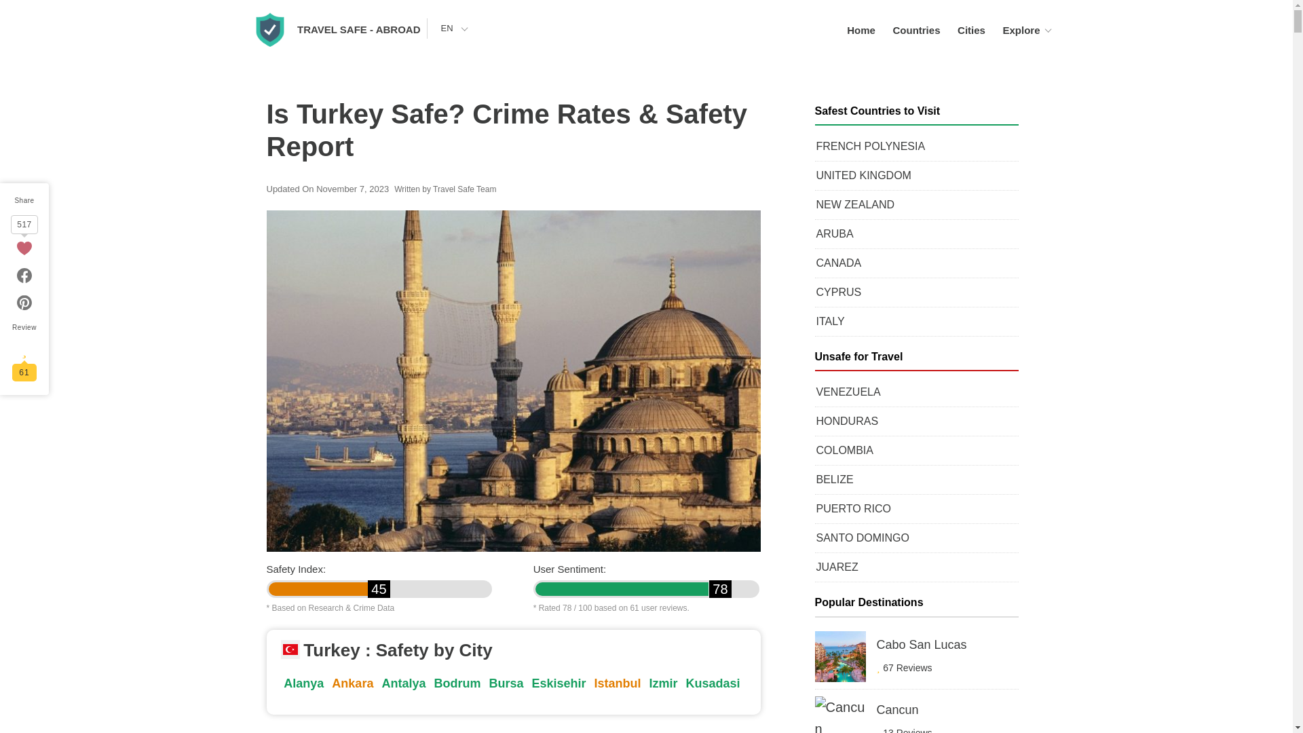 This screenshot has width=1303, height=733. I want to click on Ankara, so click(353, 683).